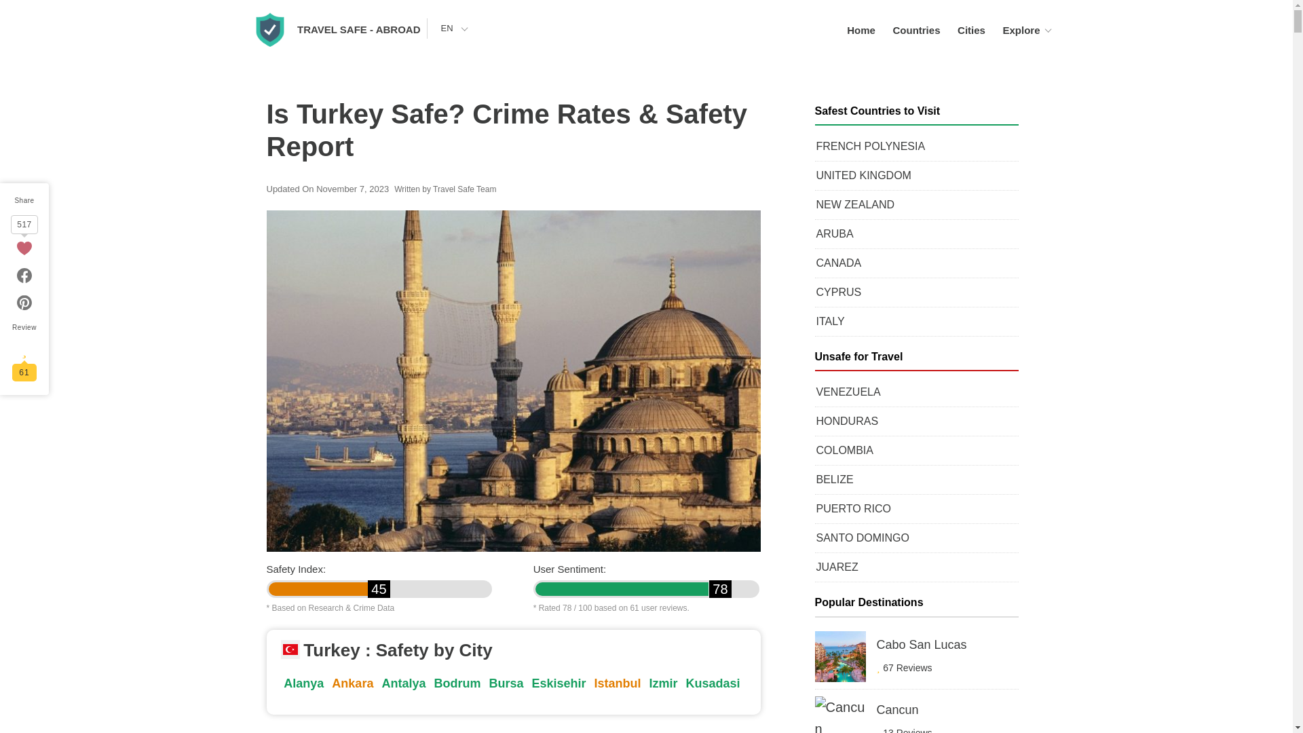 This screenshot has width=1303, height=733. I want to click on Ankara, so click(353, 683).